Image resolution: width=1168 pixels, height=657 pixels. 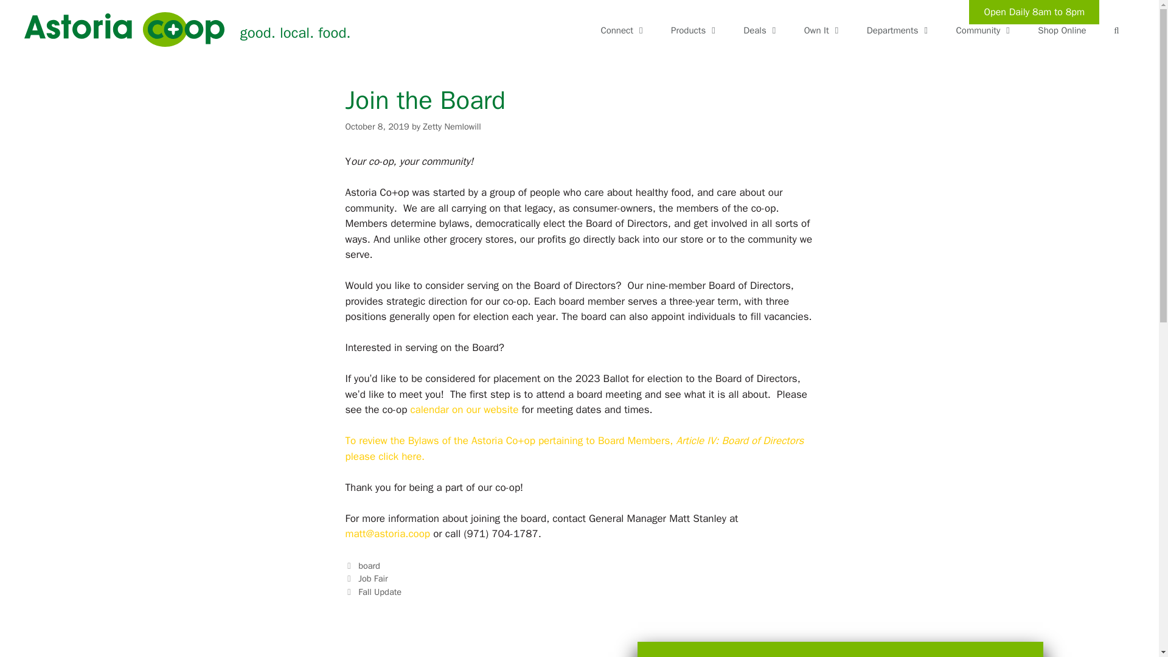 I want to click on Community, so click(x=985, y=30).